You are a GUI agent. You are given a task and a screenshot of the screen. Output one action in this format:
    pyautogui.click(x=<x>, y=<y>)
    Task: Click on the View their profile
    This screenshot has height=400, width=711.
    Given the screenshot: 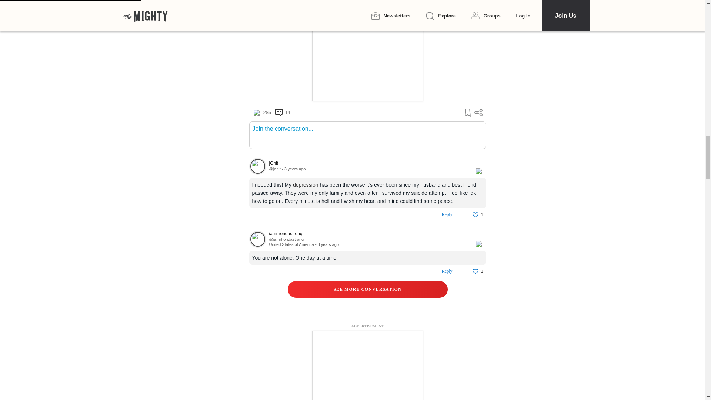 What is the action you would take?
    pyautogui.click(x=368, y=234)
    